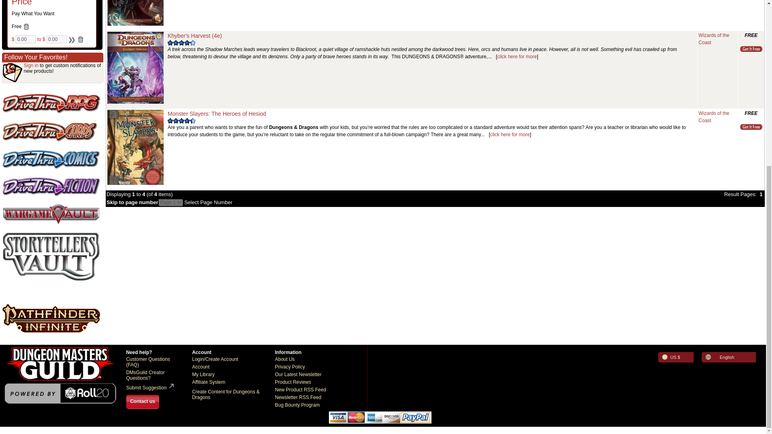 The image size is (772, 434). Describe the element at coordinates (25, 39) in the screenshot. I see `0.00` at that location.